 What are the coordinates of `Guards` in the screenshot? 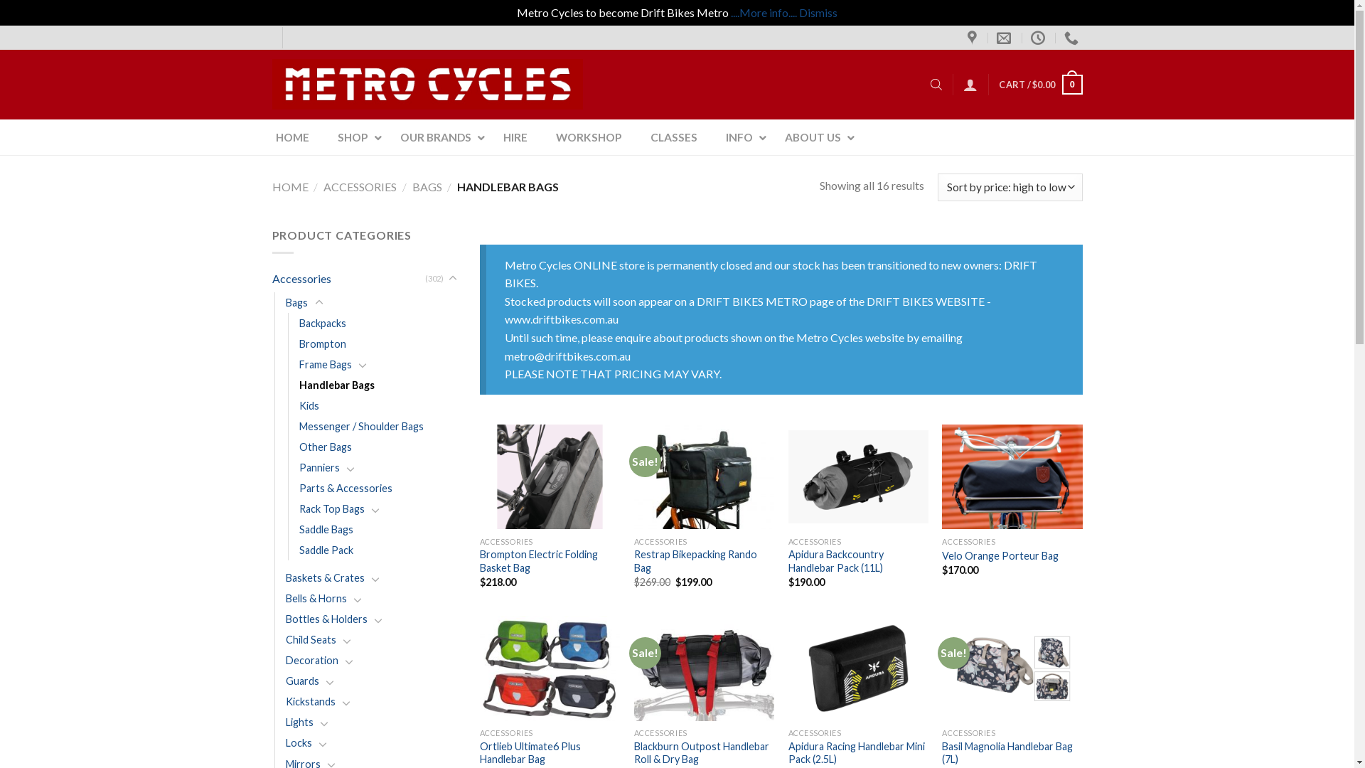 It's located at (303, 681).